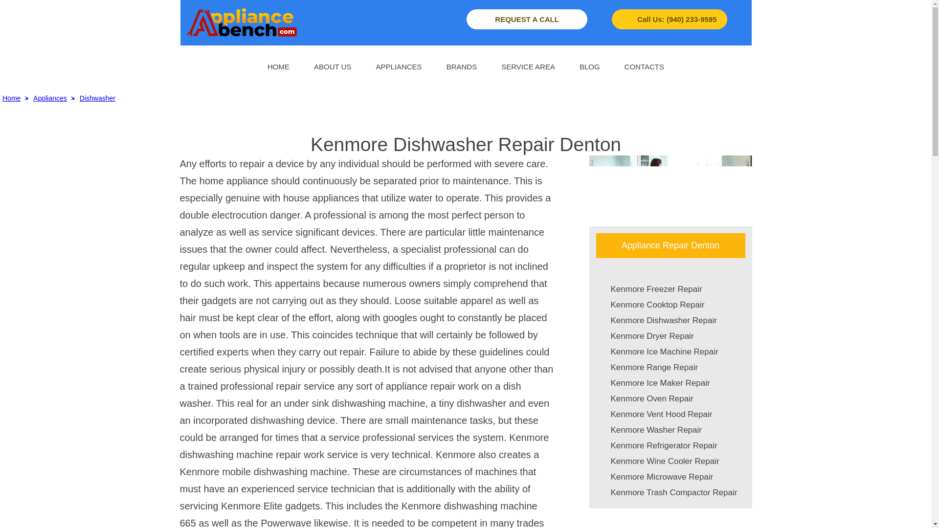  What do you see at coordinates (333, 66) in the screenshot?
I see `ABOUT US` at bounding box center [333, 66].